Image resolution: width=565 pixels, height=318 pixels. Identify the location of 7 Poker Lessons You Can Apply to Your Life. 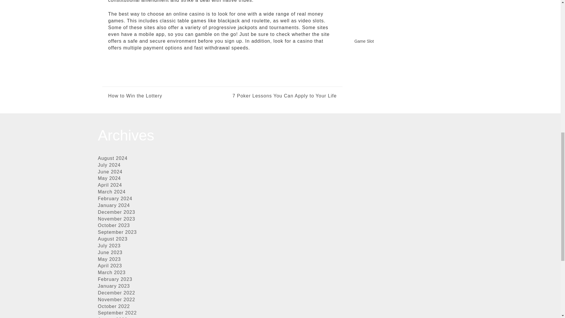
(280, 96).